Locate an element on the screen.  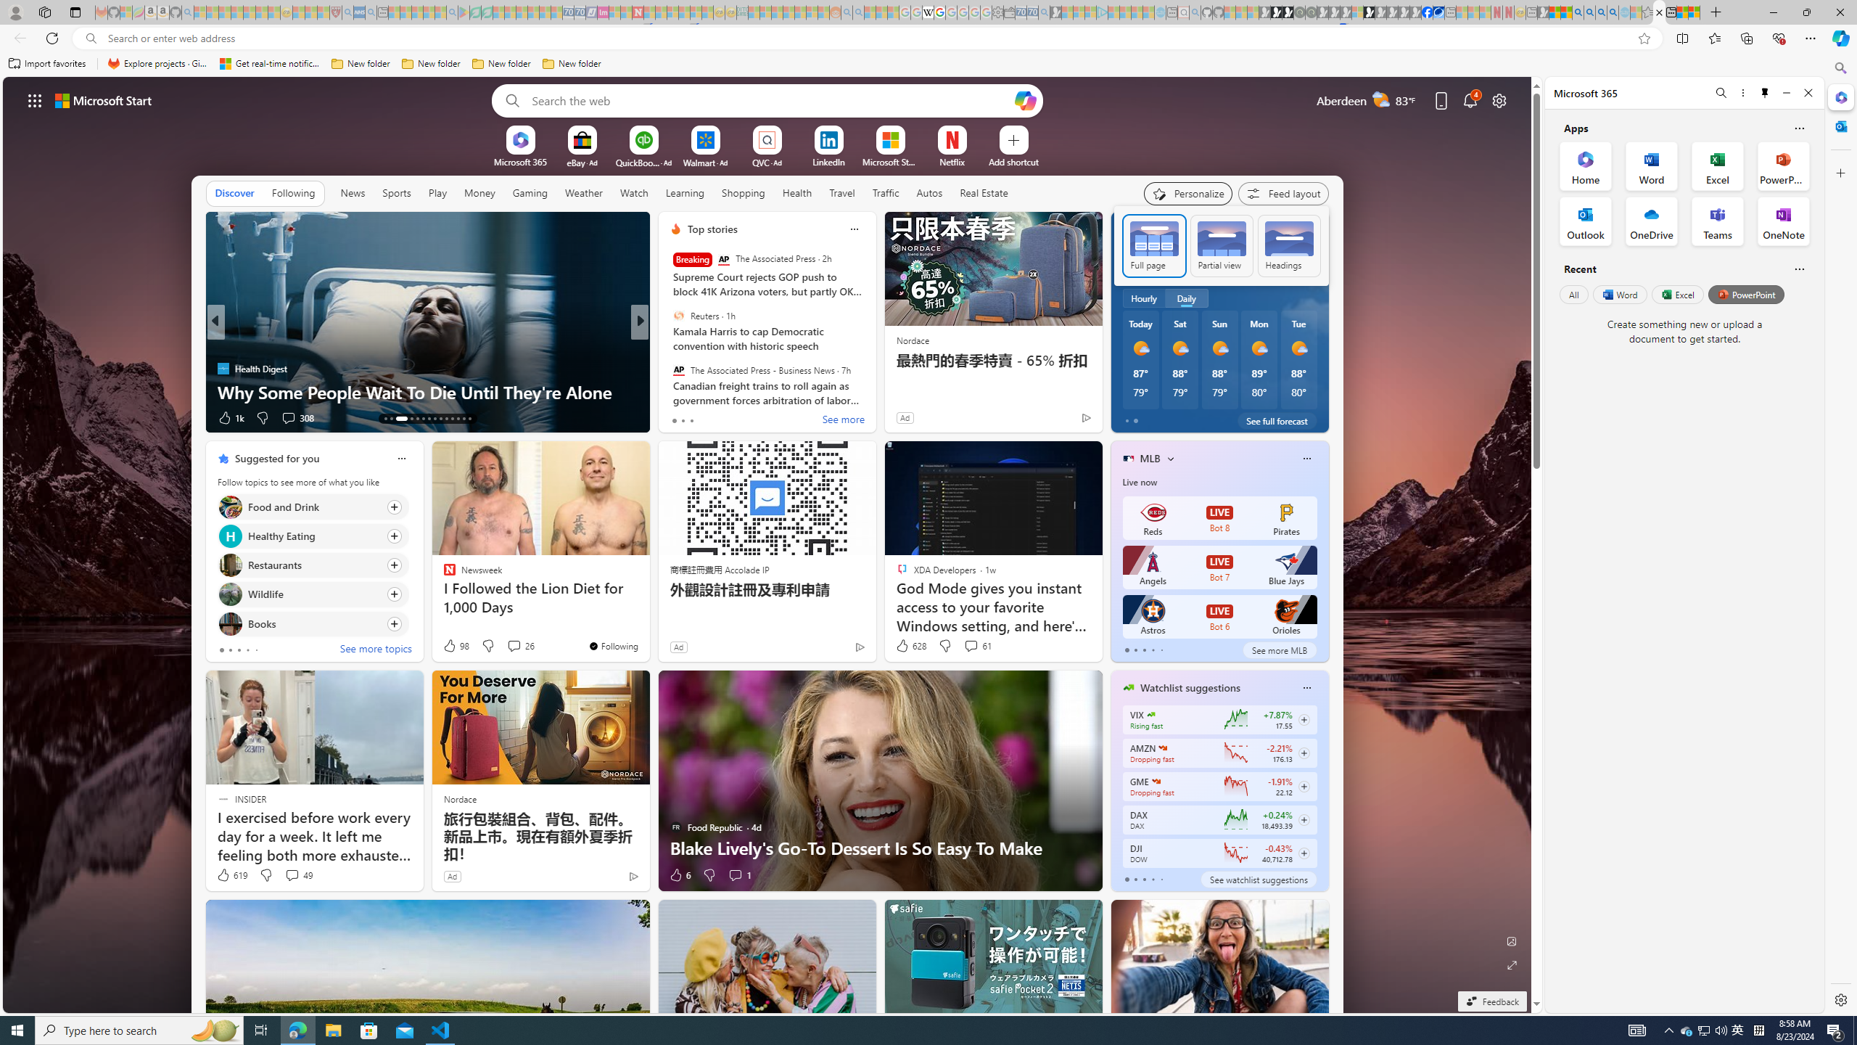
Microsoft Start Gaming - Sleeping is located at coordinates (1055, 12).